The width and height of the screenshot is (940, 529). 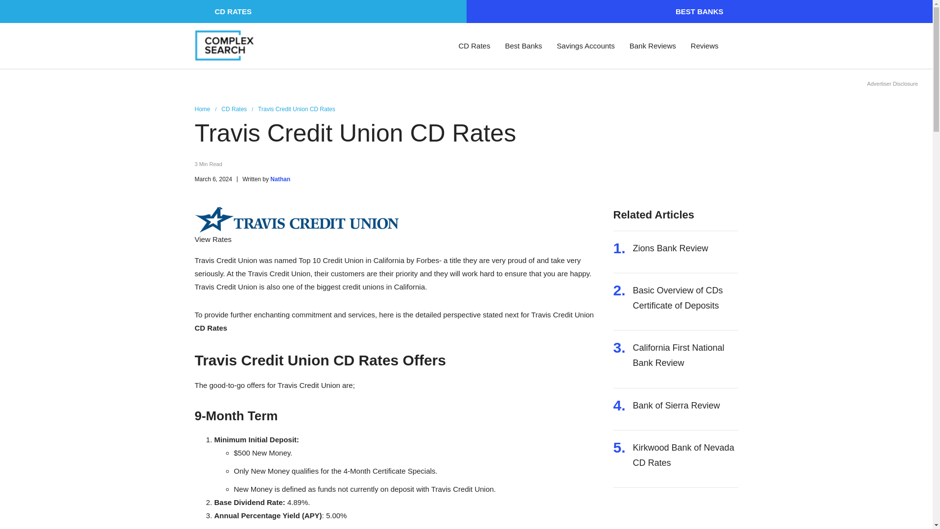 What do you see at coordinates (653, 45) in the screenshot?
I see `Bank Reviews` at bounding box center [653, 45].